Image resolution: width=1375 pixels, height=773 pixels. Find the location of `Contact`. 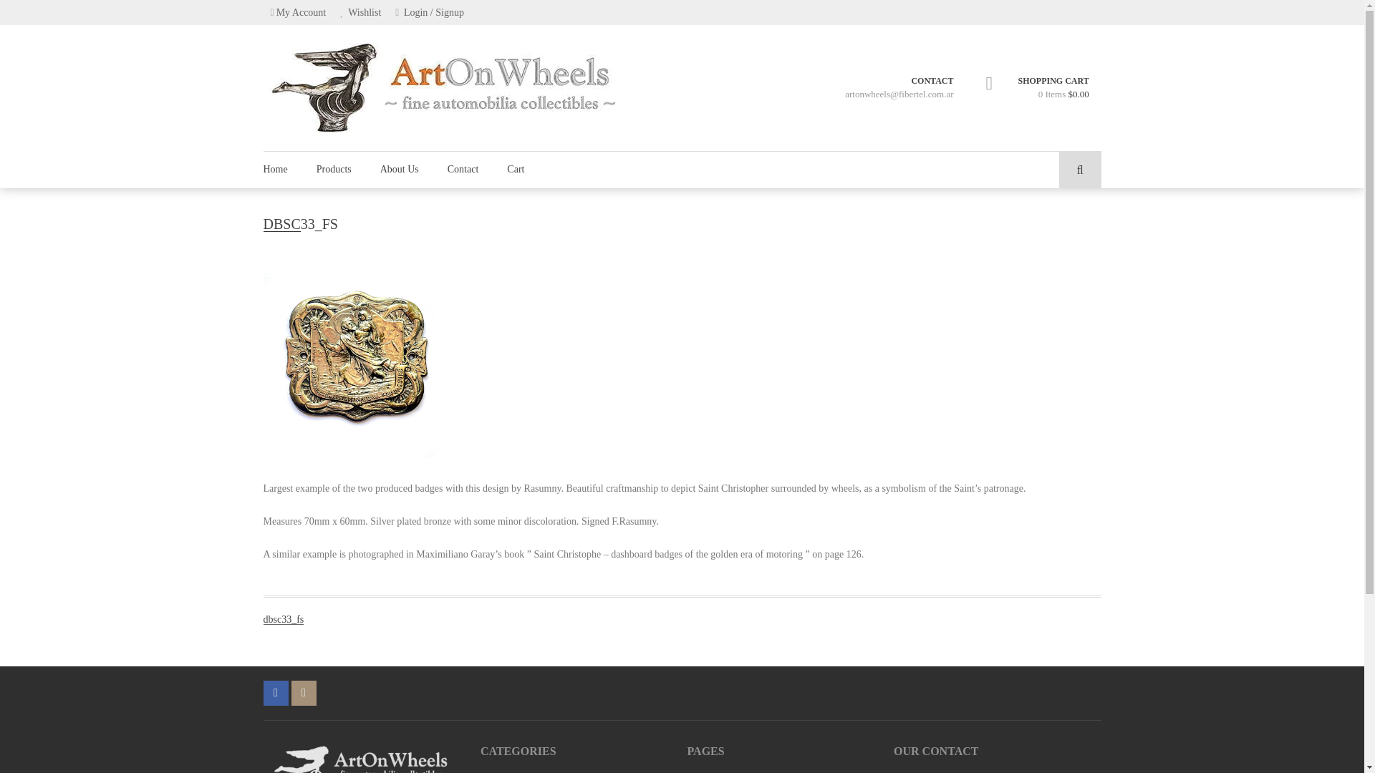

Contact is located at coordinates (463, 169).